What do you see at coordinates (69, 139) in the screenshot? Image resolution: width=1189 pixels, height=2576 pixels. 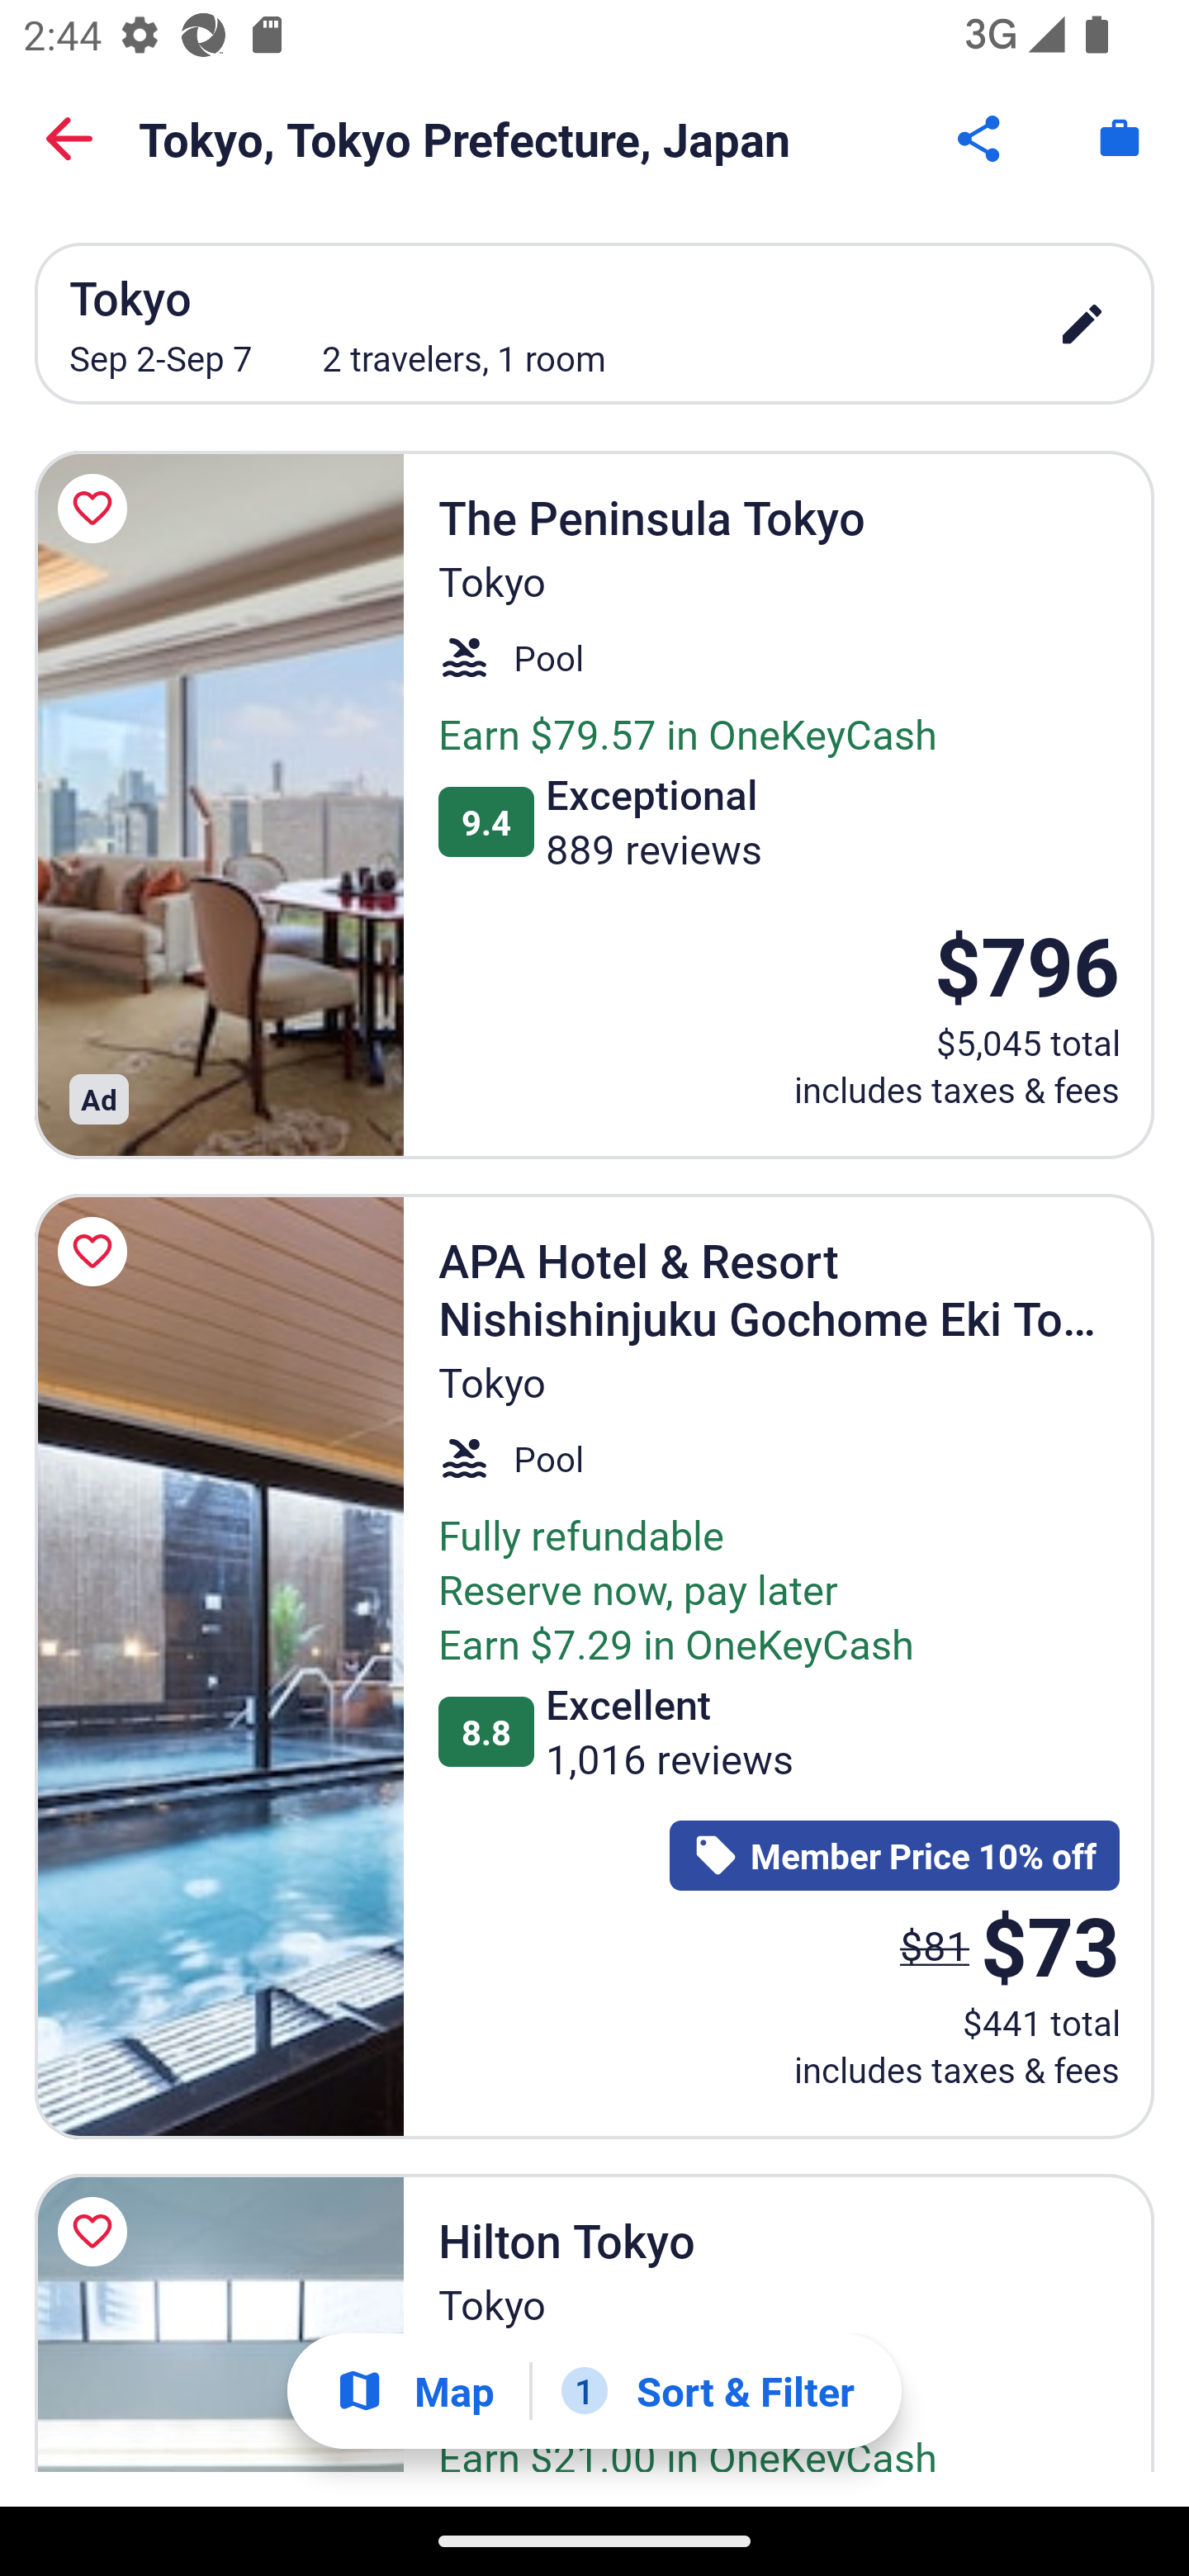 I see `Back` at bounding box center [69, 139].